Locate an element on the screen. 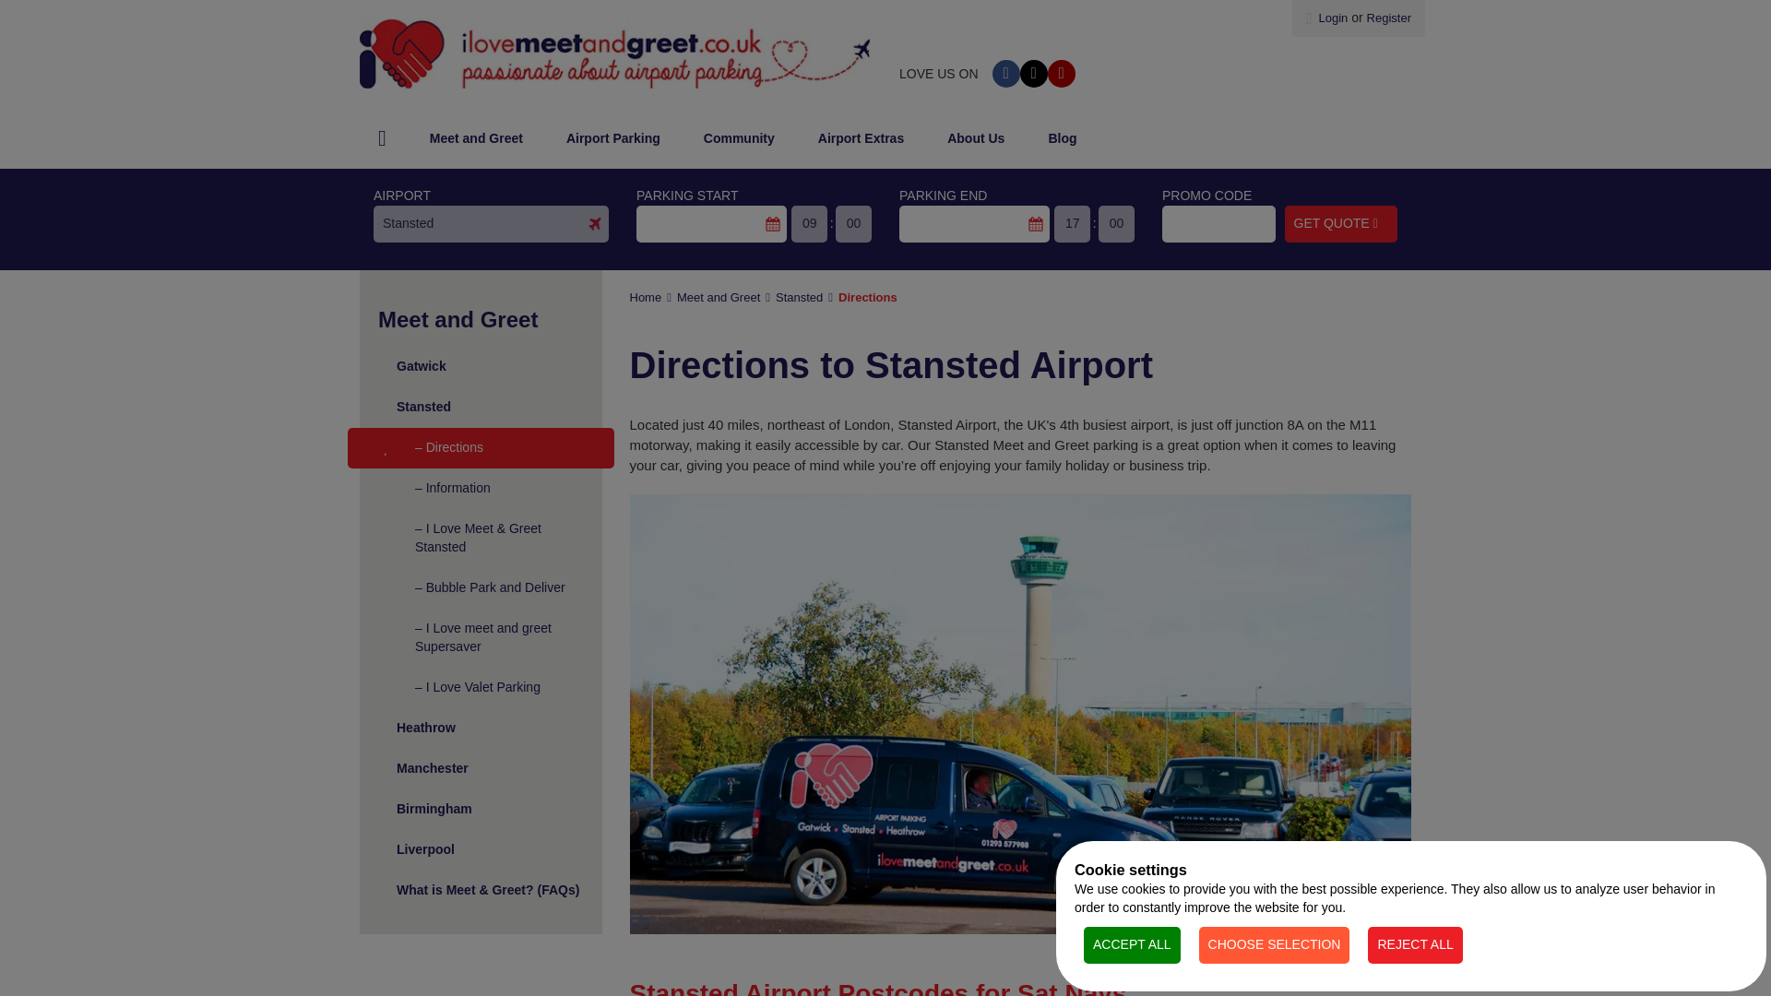 The width and height of the screenshot is (1771, 996). Community is located at coordinates (740, 138).